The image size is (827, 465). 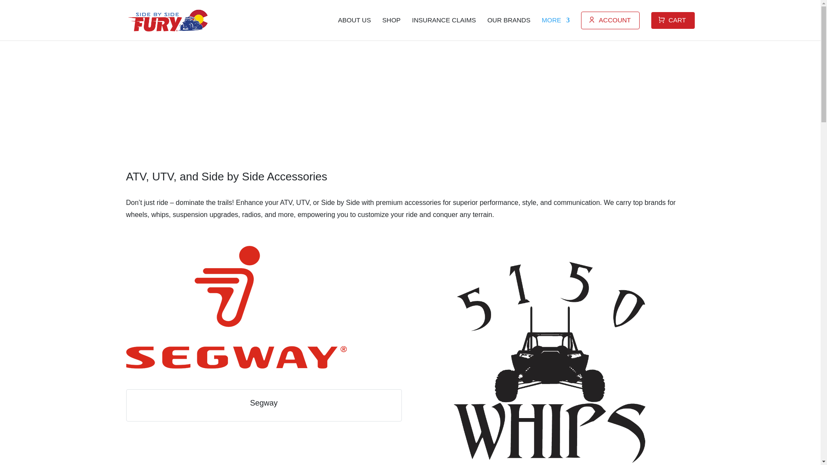 I want to click on ACCOUNT, so click(x=610, y=21).